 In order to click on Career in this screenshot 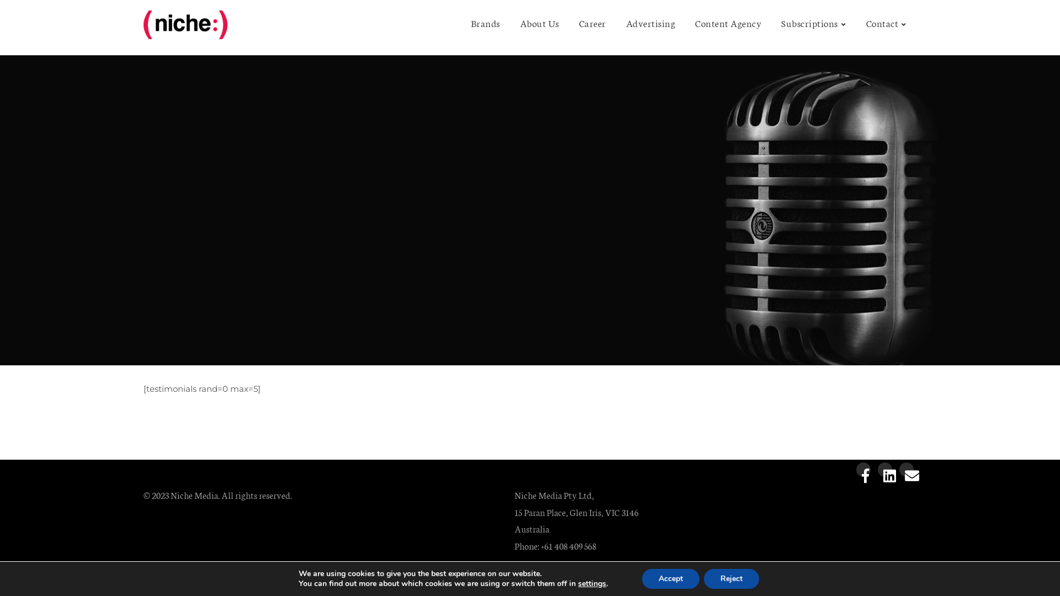, I will do `click(592, 23)`.